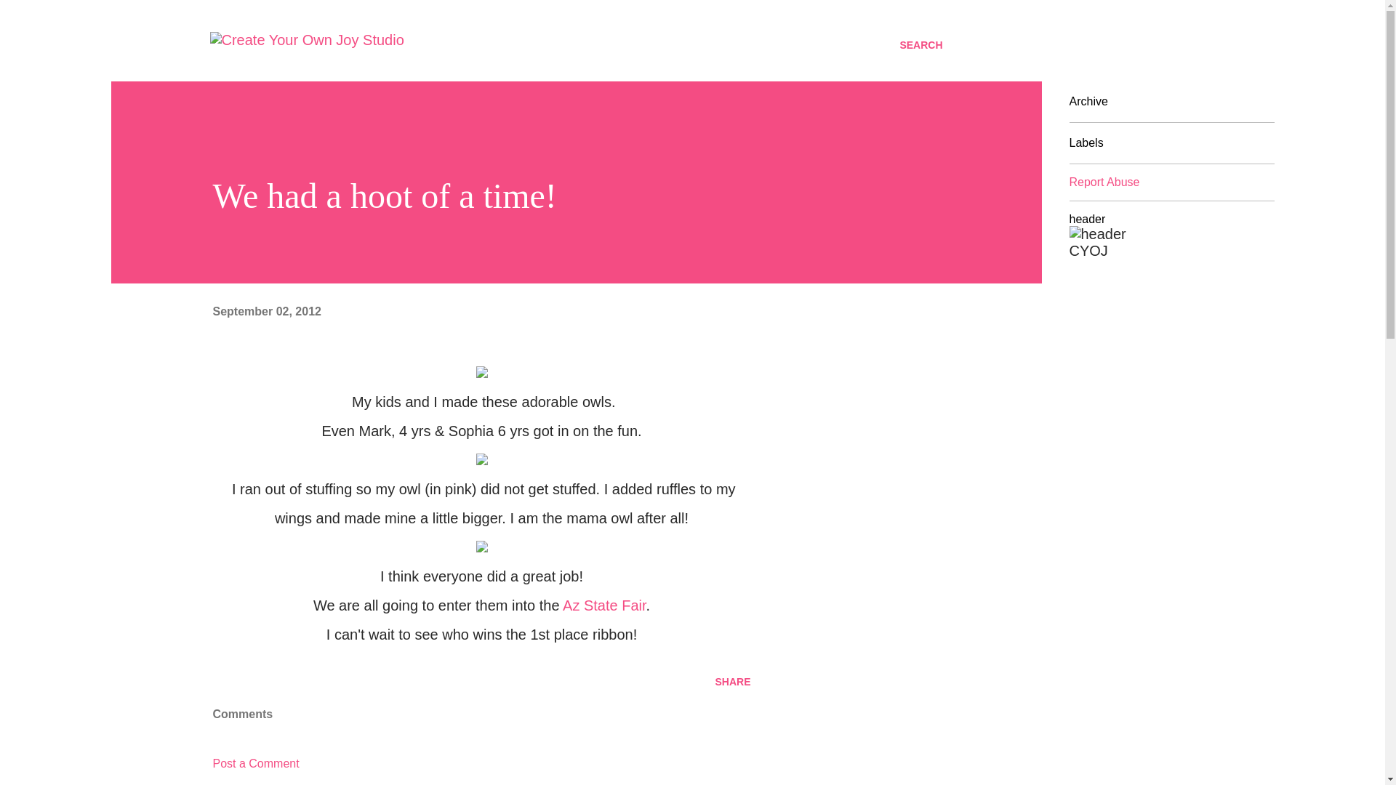 Image resolution: width=1396 pixels, height=785 pixels. Describe the element at coordinates (266, 311) in the screenshot. I see `permanent link` at that location.